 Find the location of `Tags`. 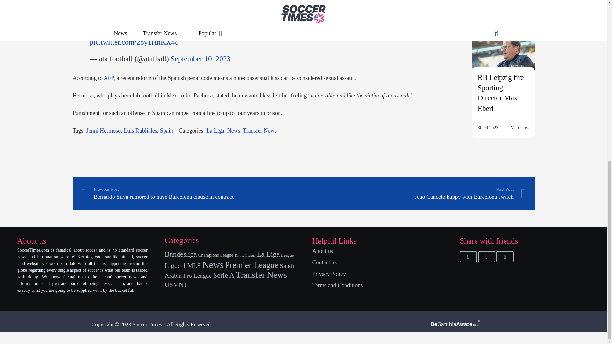

Tags is located at coordinates (140, 131).